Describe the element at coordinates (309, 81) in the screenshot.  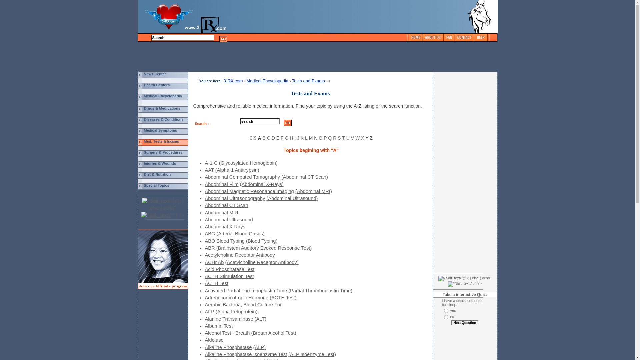
I see `Tests and Exams` at that location.